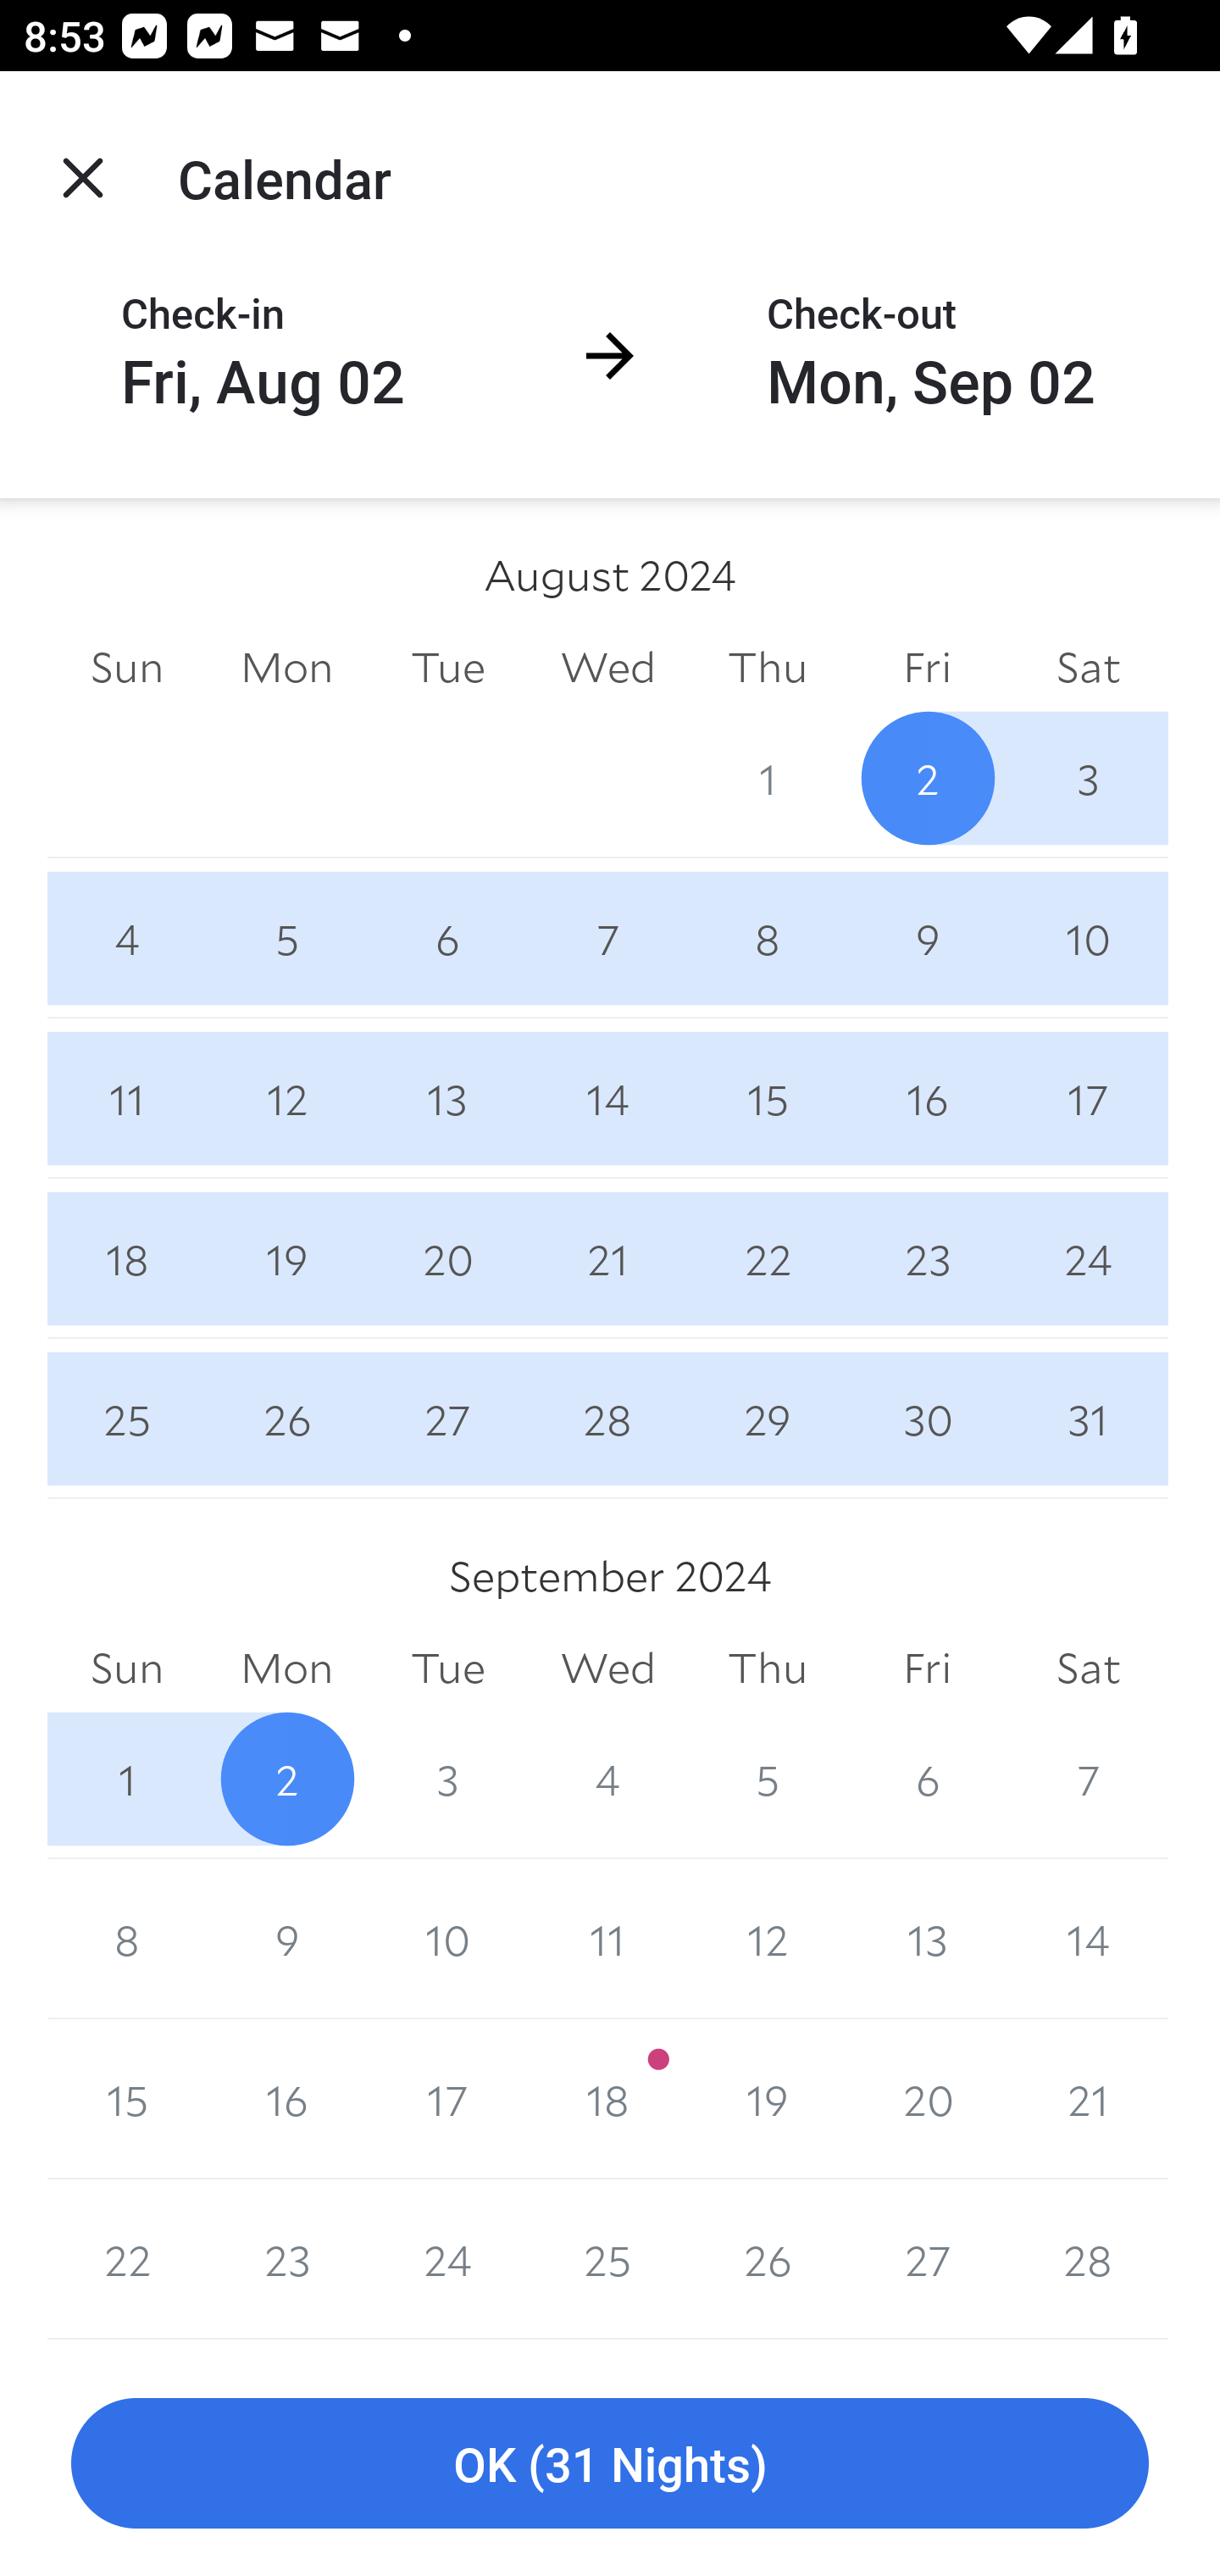 The image size is (1220, 2576). What do you see at coordinates (608, 1418) in the screenshot?
I see `28 28 August 2024` at bounding box center [608, 1418].